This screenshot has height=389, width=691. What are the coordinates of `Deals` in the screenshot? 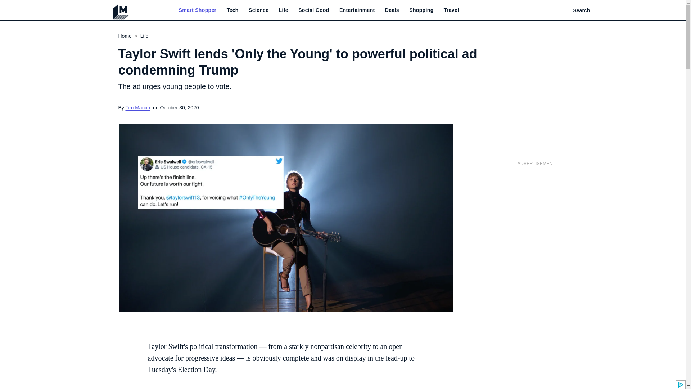 It's located at (392, 10).